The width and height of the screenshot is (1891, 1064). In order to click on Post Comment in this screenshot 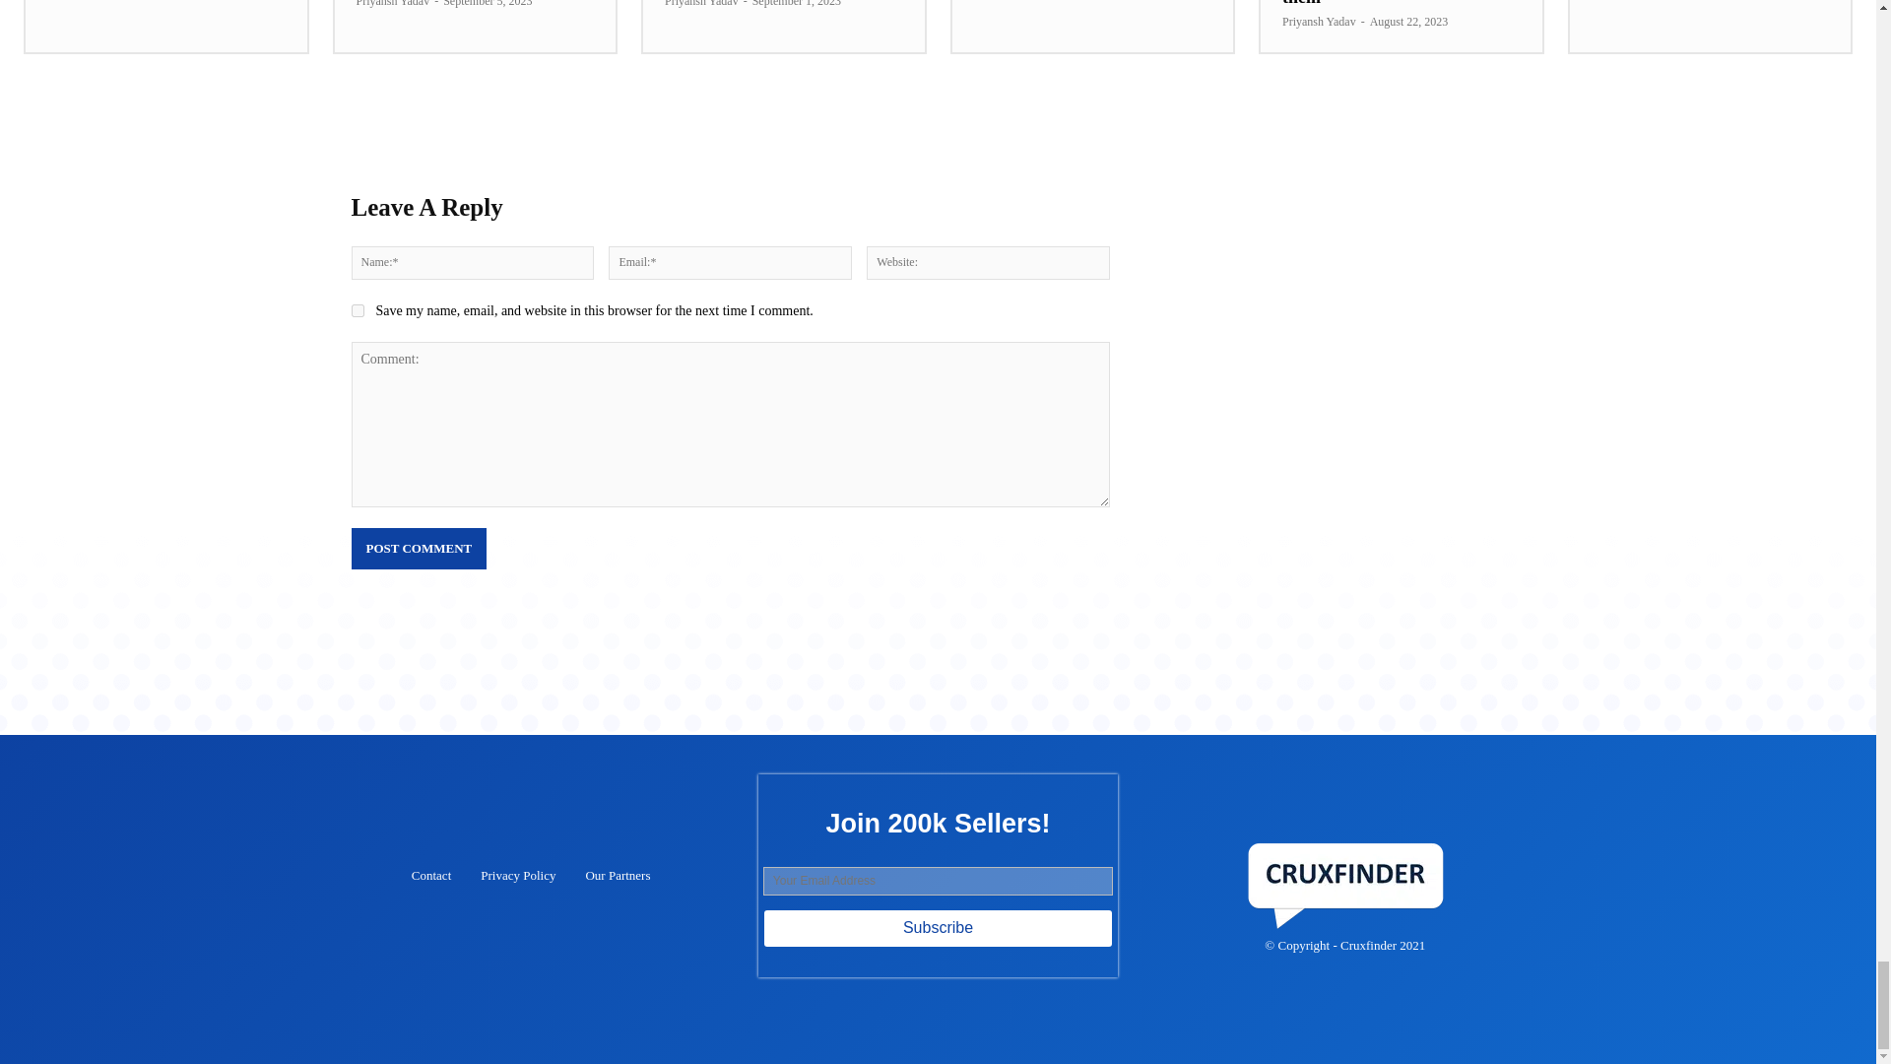, I will do `click(418, 548)`.